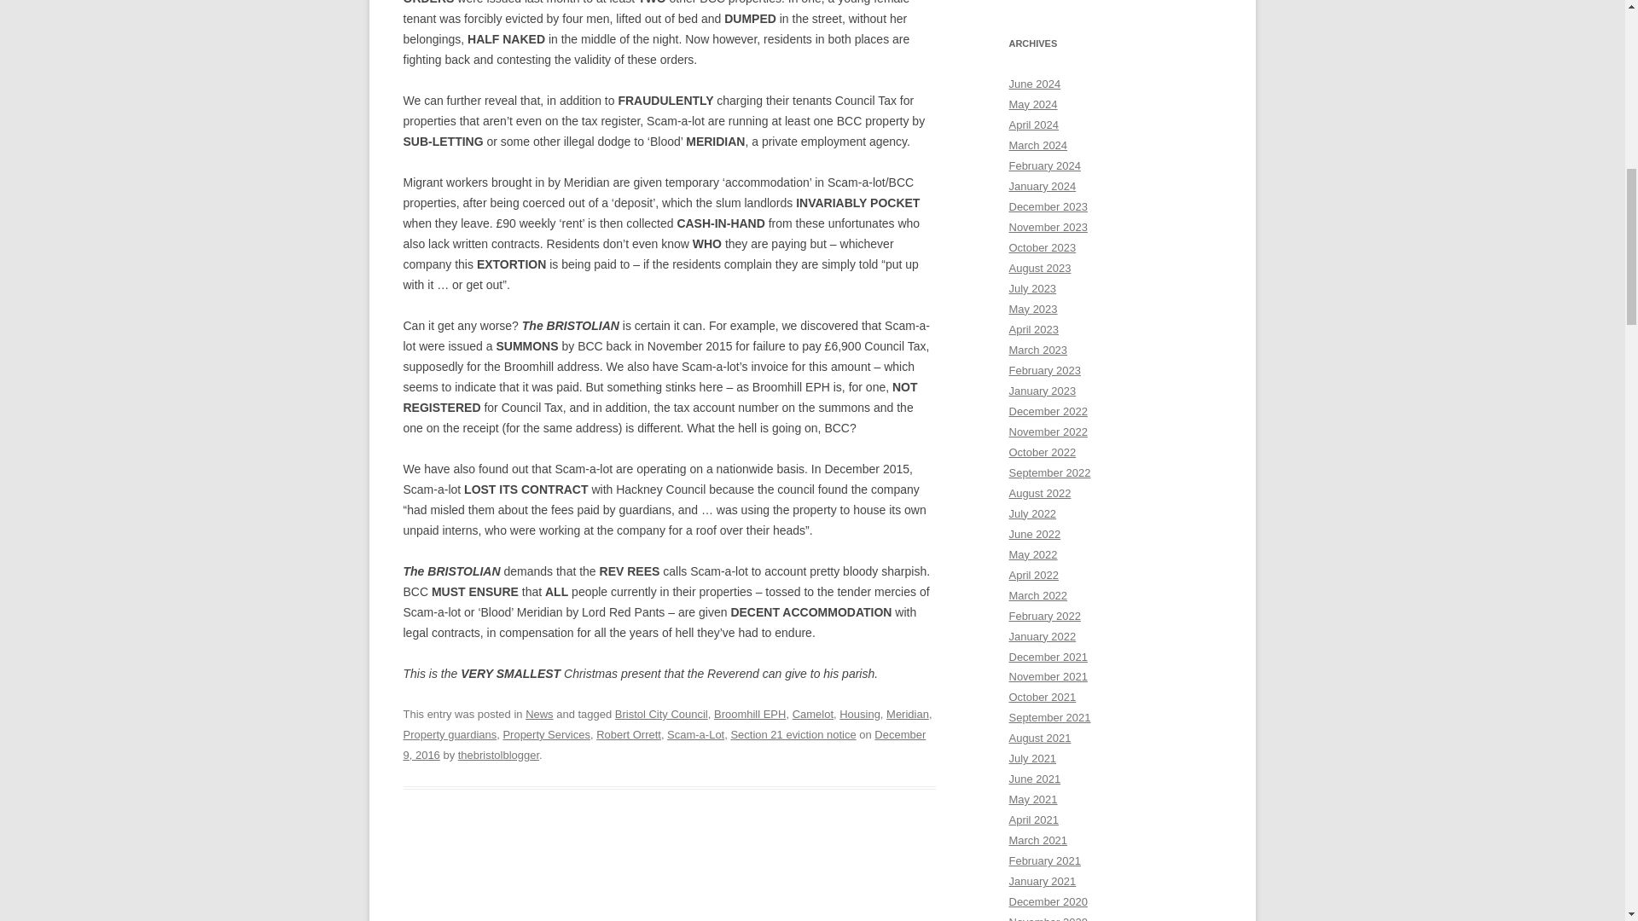 This screenshot has height=921, width=1638. What do you see at coordinates (664, 745) in the screenshot?
I see `4:10 pm` at bounding box center [664, 745].